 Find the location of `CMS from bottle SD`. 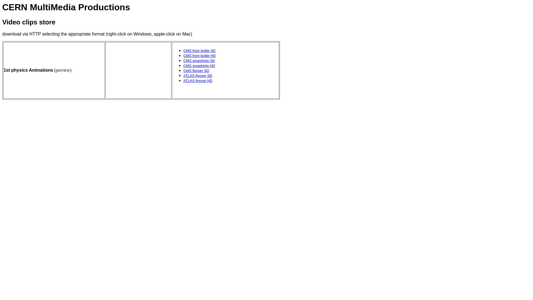

CMS from bottle SD is located at coordinates (200, 51).